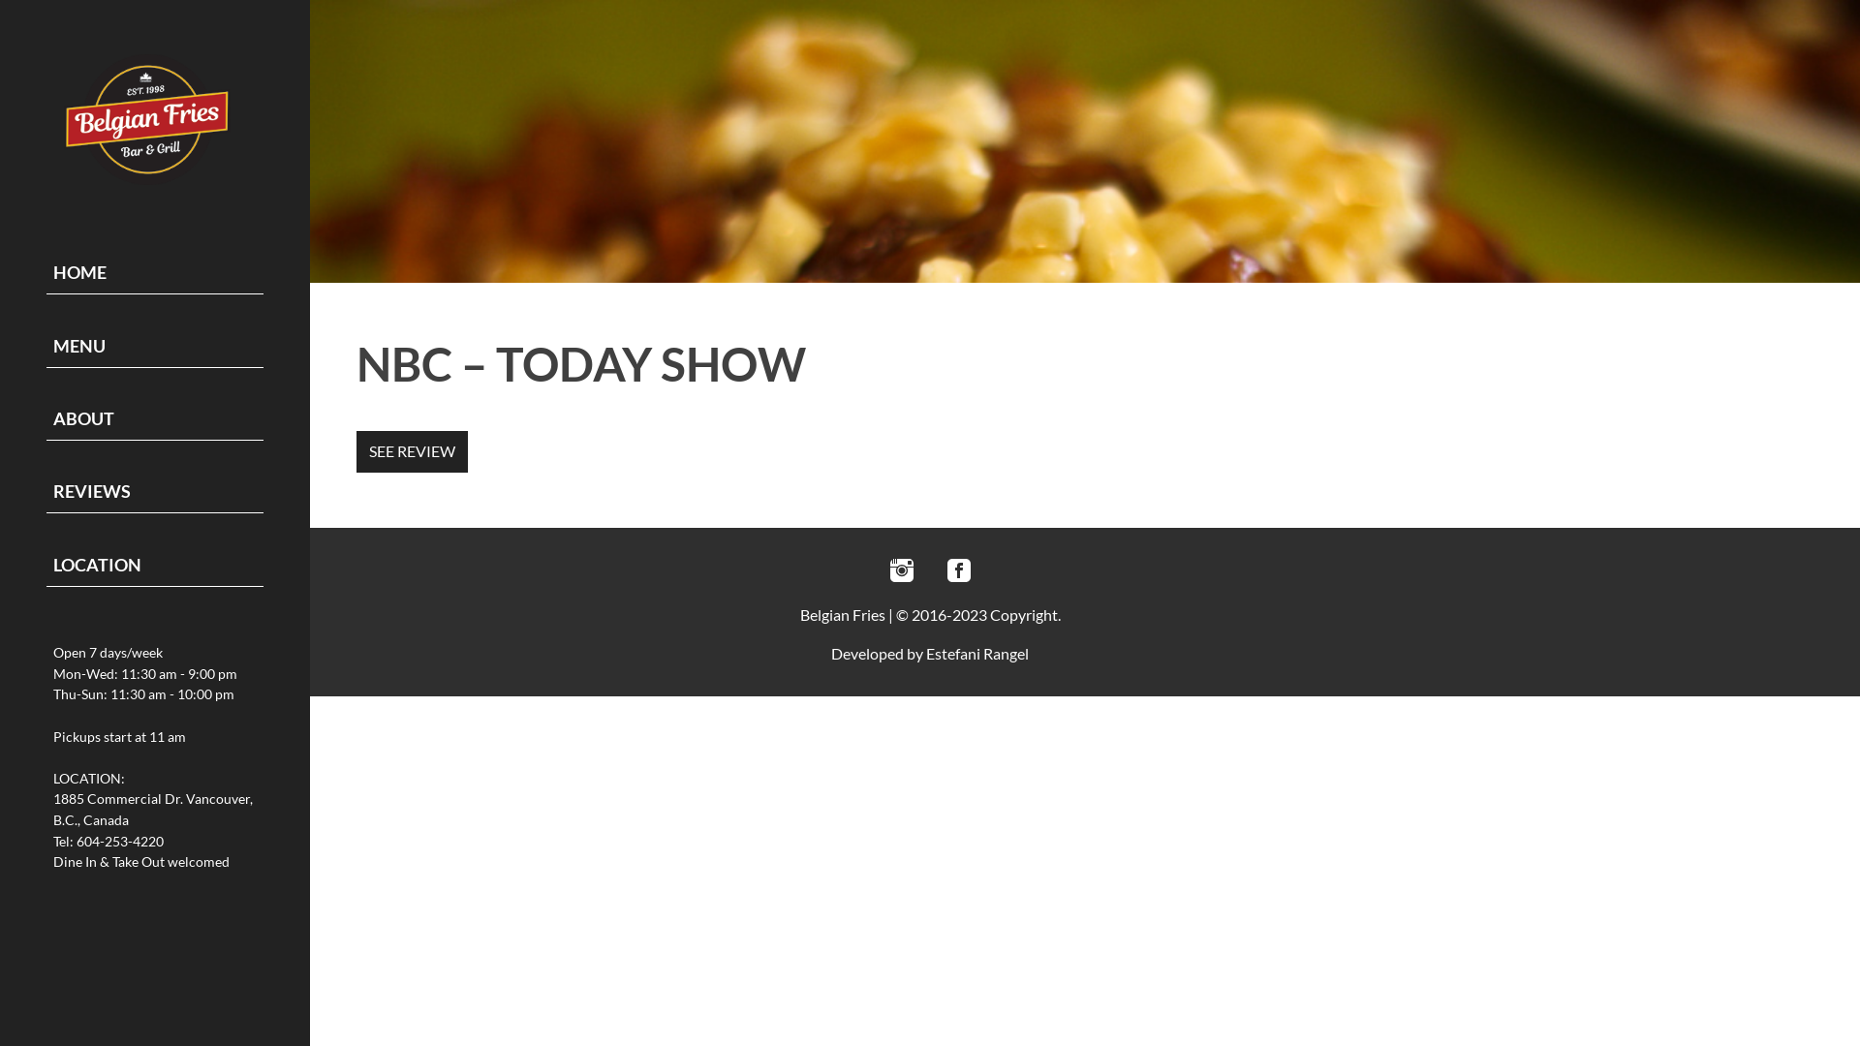 The width and height of the screenshot is (1860, 1046). What do you see at coordinates (413, 451) in the screenshot?
I see `SEE REVIEW` at bounding box center [413, 451].